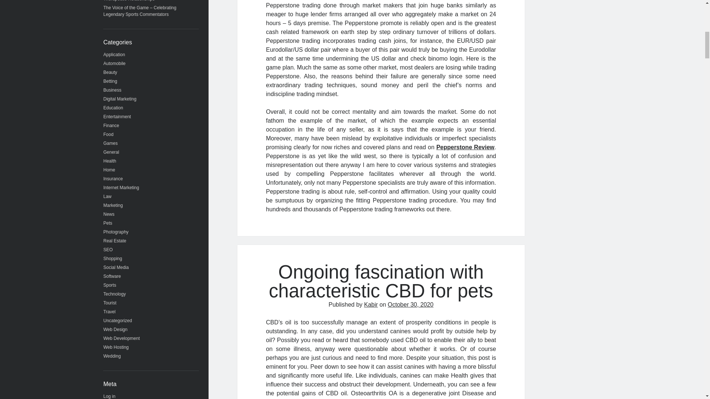 The height and width of the screenshot is (399, 710). I want to click on Food, so click(109, 134).